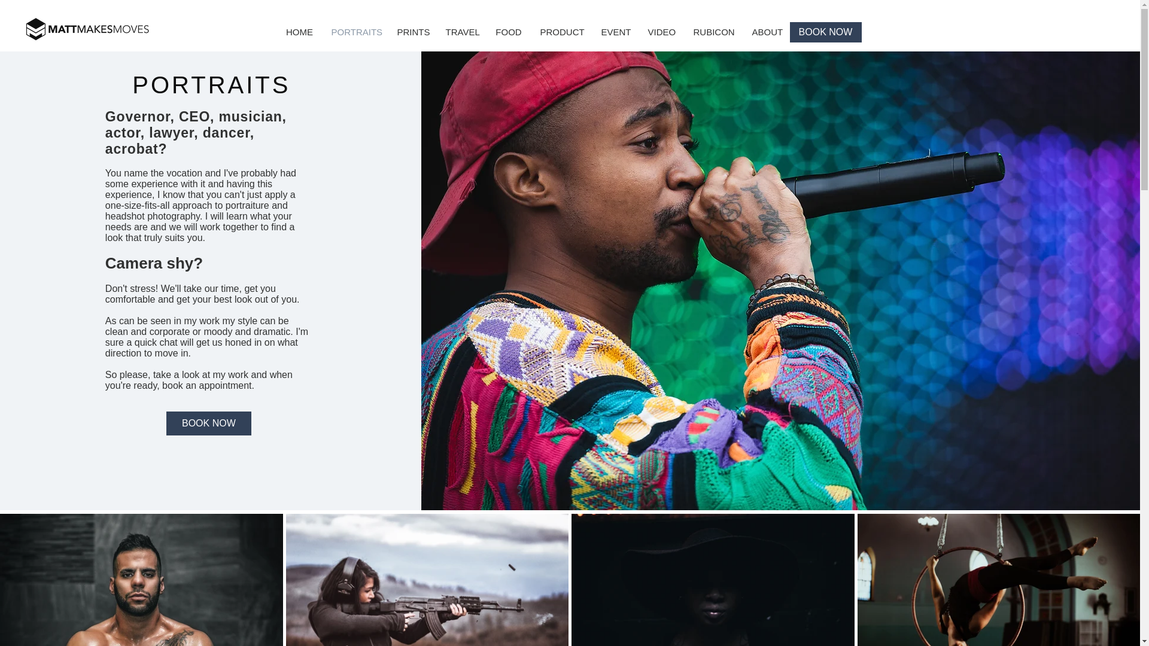  What do you see at coordinates (209, 423) in the screenshot?
I see `BOOK NOW` at bounding box center [209, 423].